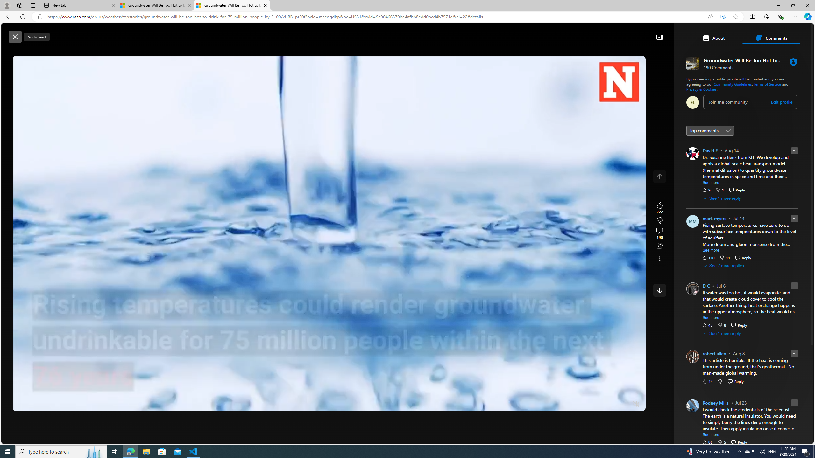 Image resolution: width=815 pixels, height=458 pixels. I want to click on Microsoft rewards, so click(774, 34).